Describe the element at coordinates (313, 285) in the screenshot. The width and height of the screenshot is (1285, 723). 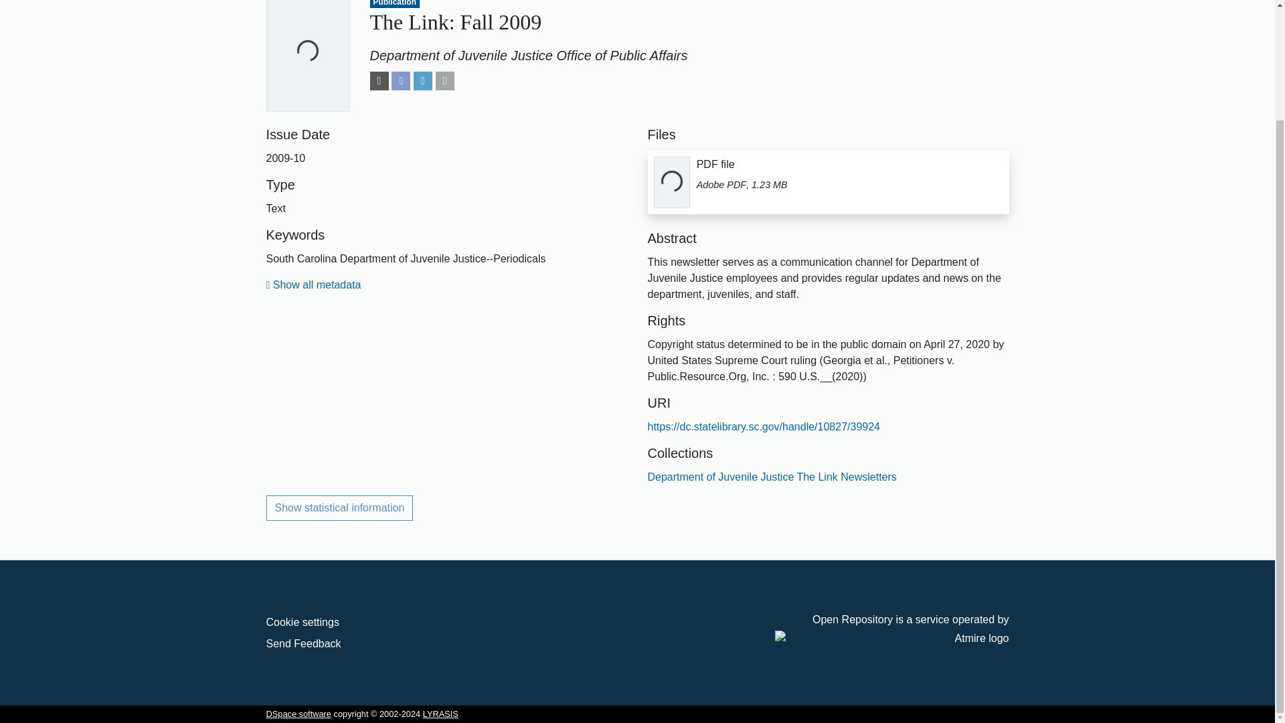
I see `Show all metadata` at that location.